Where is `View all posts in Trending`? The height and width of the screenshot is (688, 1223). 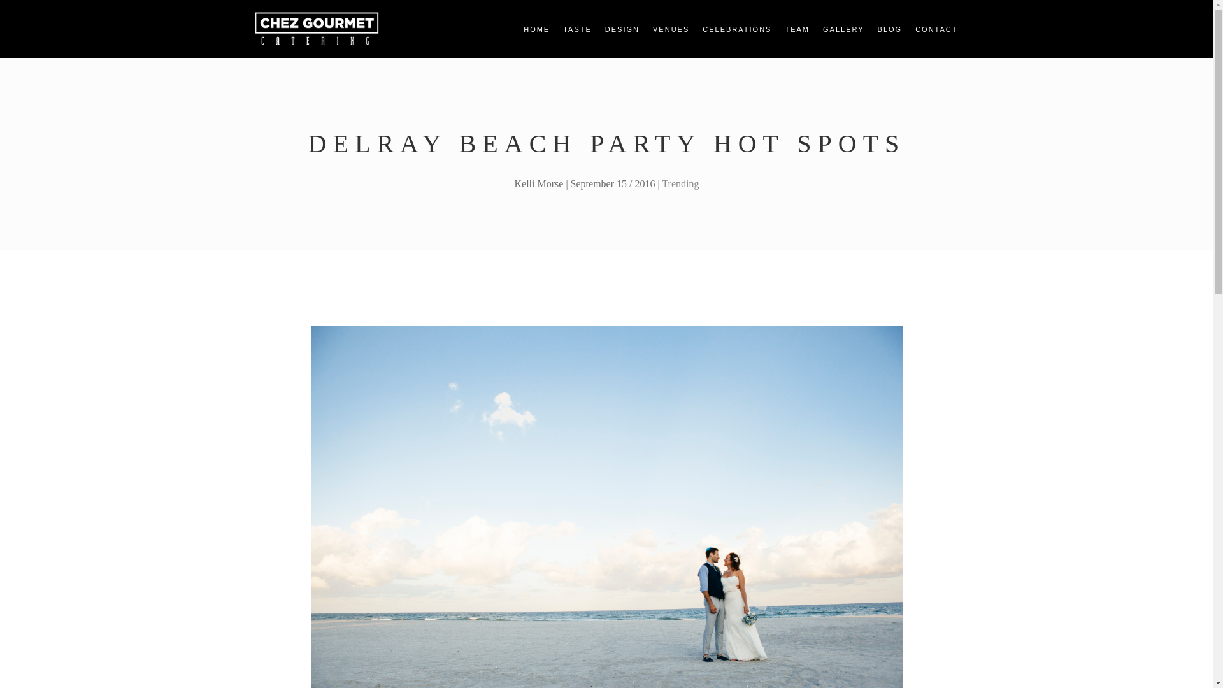 View all posts in Trending is located at coordinates (680, 183).